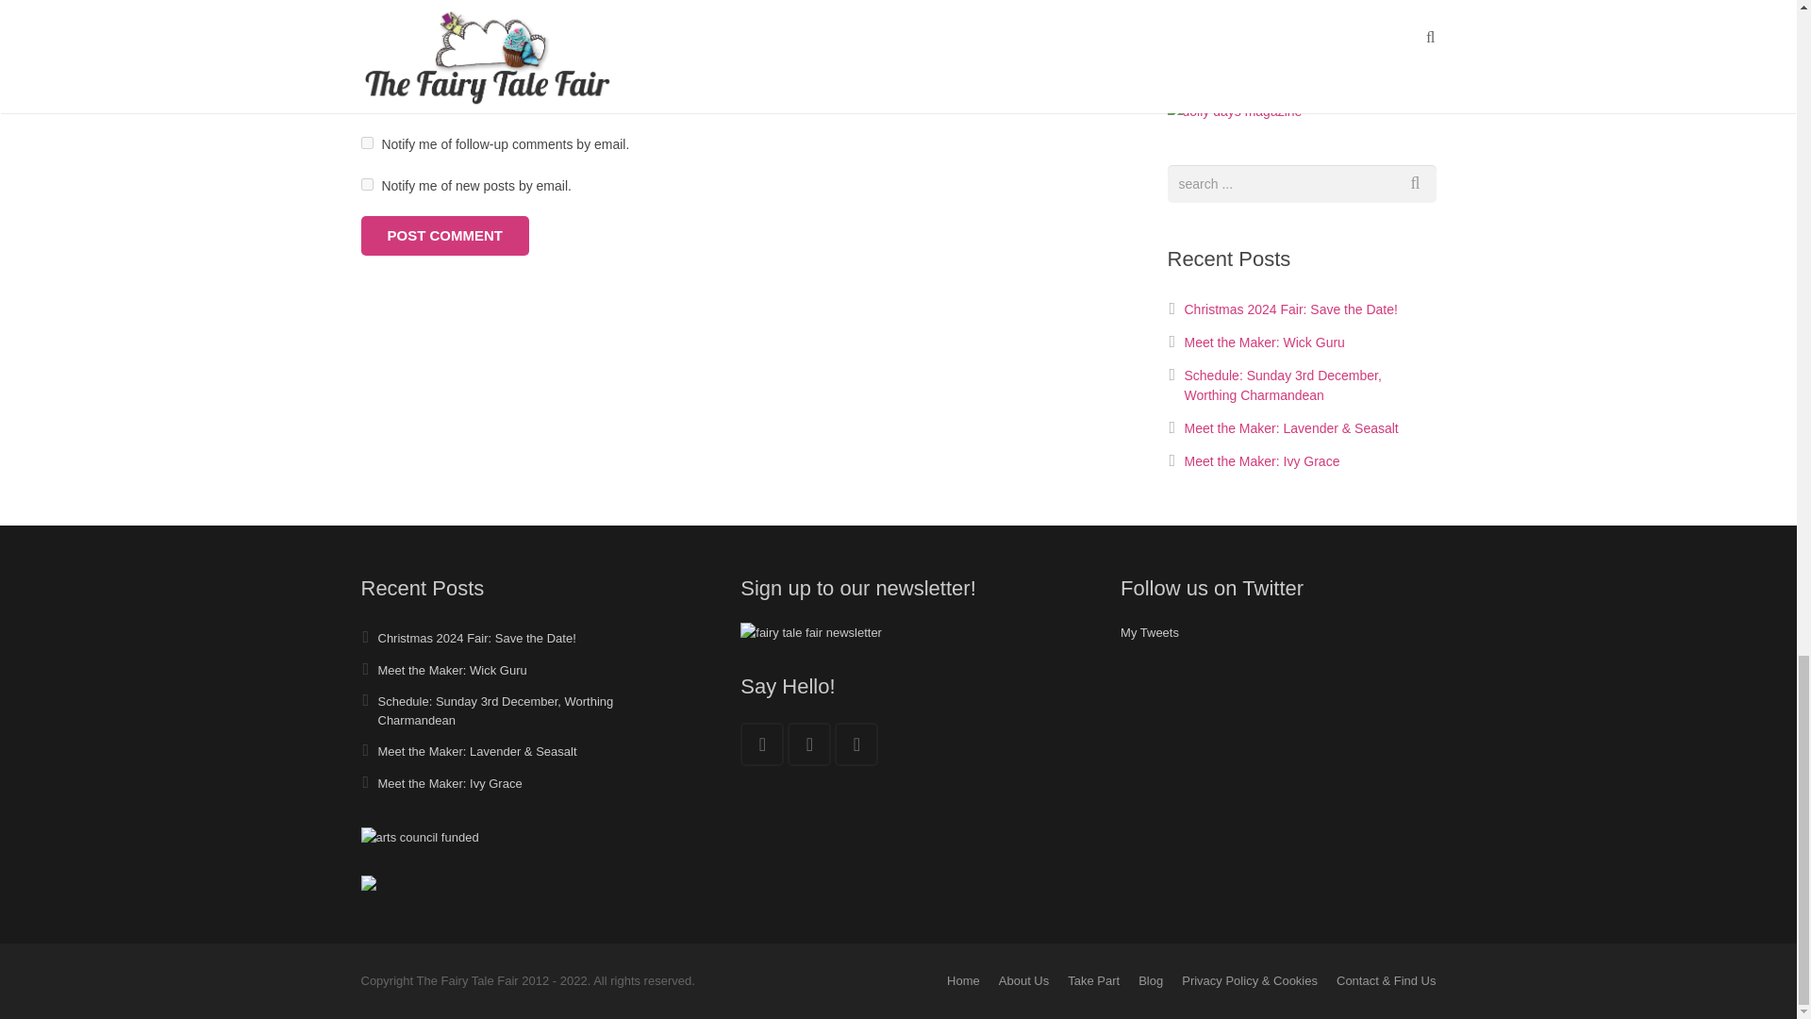 The width and height of the screenshot is (1811, 1019). What do you see at coordinates (366, 184) in the screenshot?
I see `subscribe` at bounding box center [366, 184].